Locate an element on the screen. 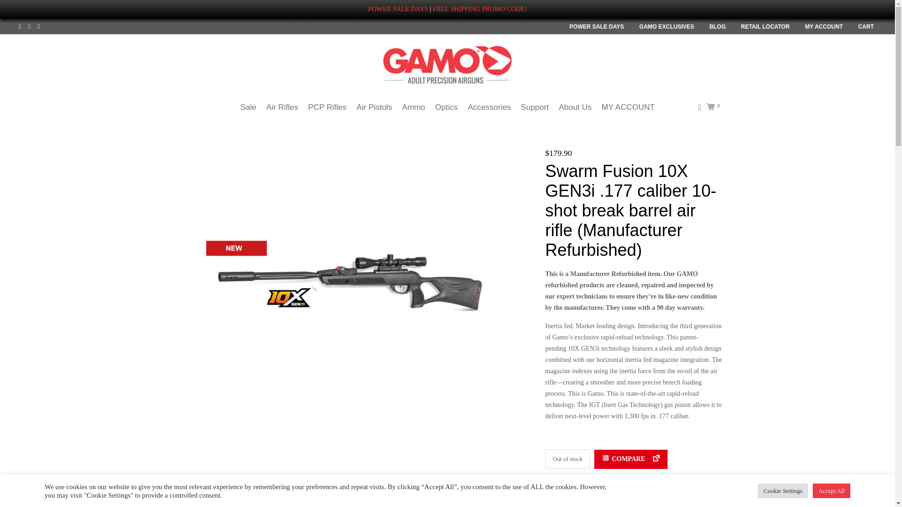 This screenshot has height=507, width=902. MY ACCOUNT is located at coordinates (824, 26).